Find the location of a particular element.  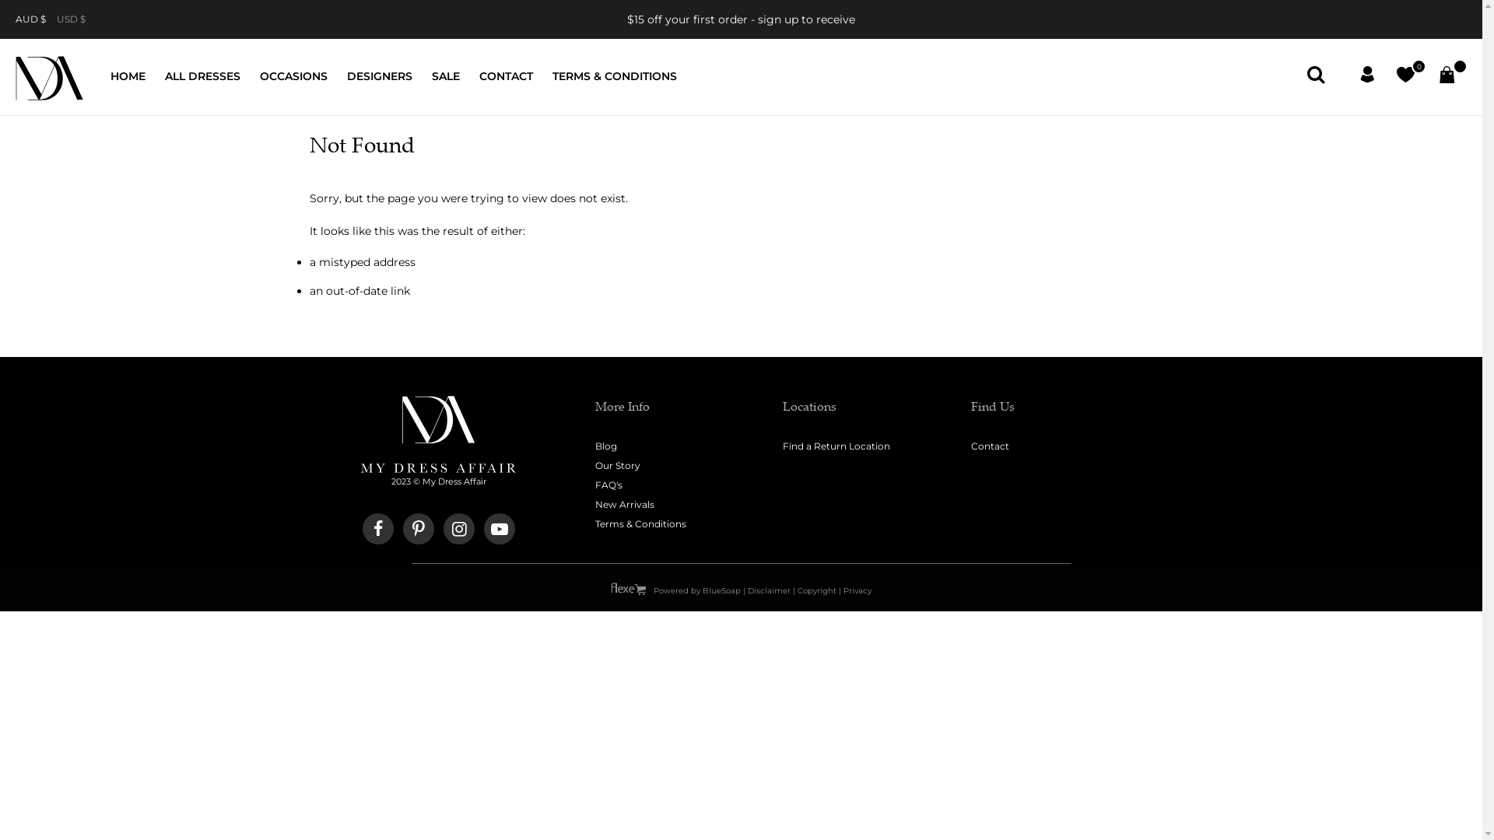

TERMS & CONDITIONS is located at coordinates (615, 76).